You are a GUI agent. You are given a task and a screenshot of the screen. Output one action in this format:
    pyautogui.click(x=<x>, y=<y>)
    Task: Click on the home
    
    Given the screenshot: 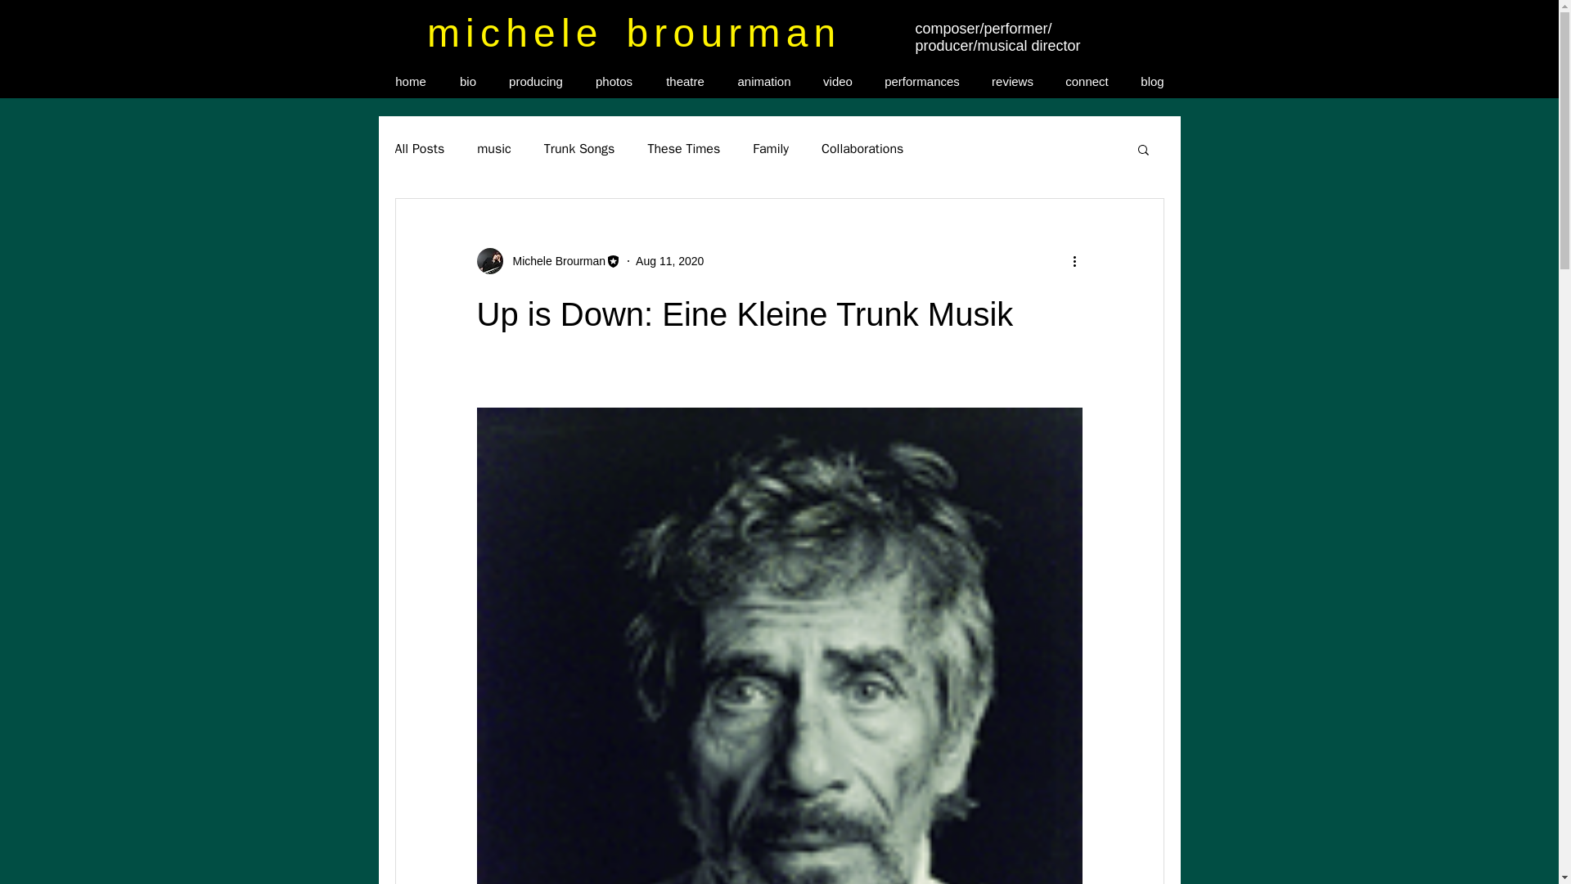 What is the action you would take?
    pyautogui.click(x=411, y=82)
    